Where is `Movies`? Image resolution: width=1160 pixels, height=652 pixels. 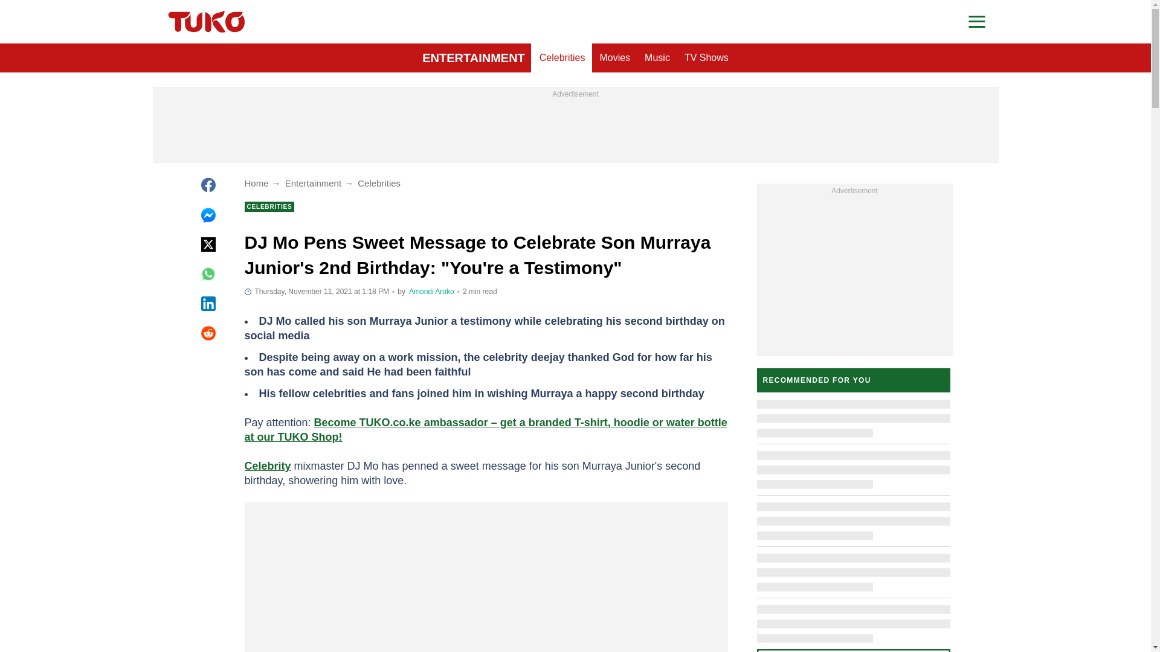 Movies is located at coordinates (614, 58).